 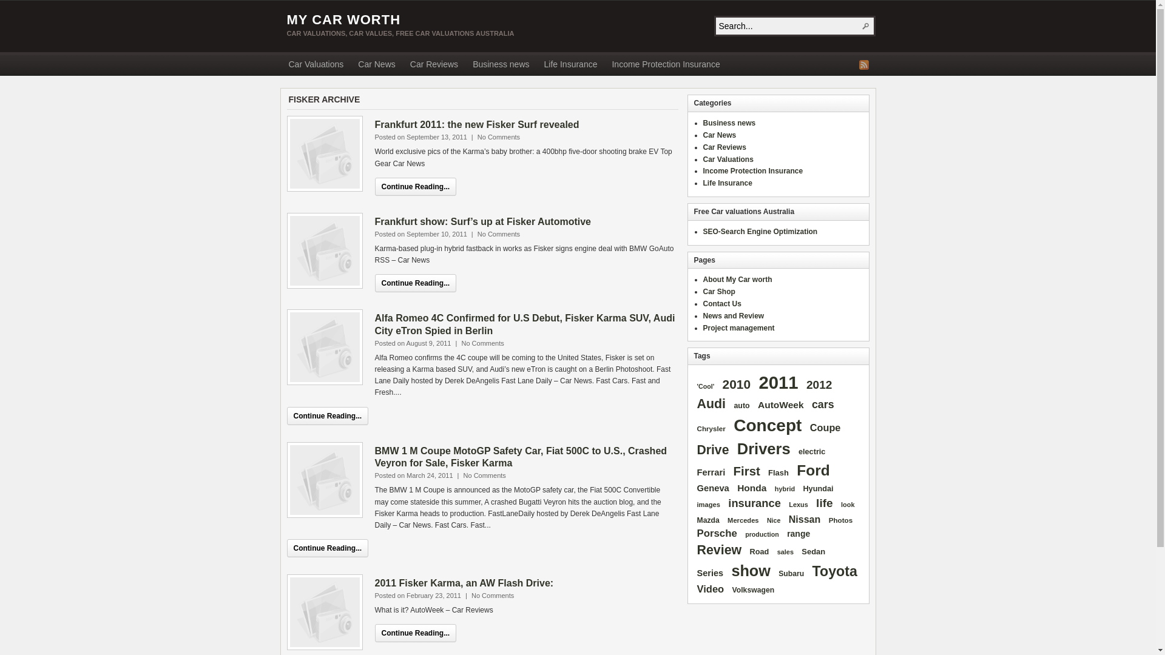 I want to click on Business news, so click(x=729, y=123).